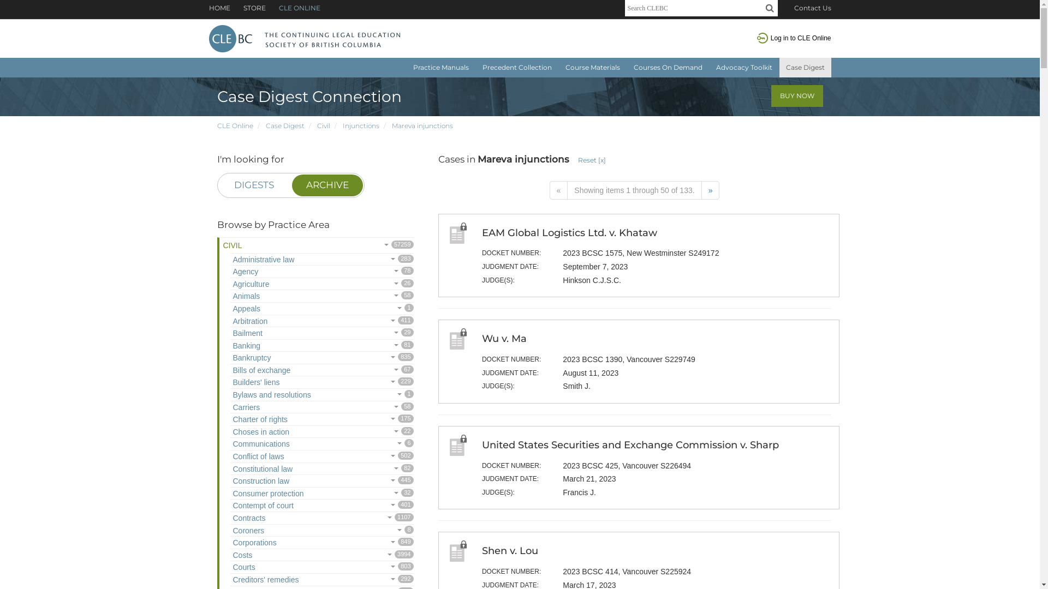  Describe the element at coordinates (517, 68) in the screenshot. I see `Precedent Collection` at that location.